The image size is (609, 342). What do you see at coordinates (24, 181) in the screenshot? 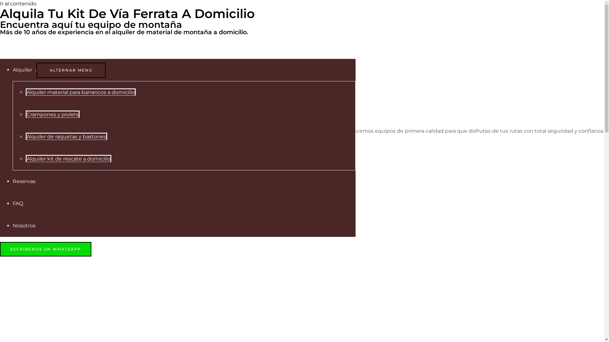
I see `Reservas` at bounding box center [24, 181].